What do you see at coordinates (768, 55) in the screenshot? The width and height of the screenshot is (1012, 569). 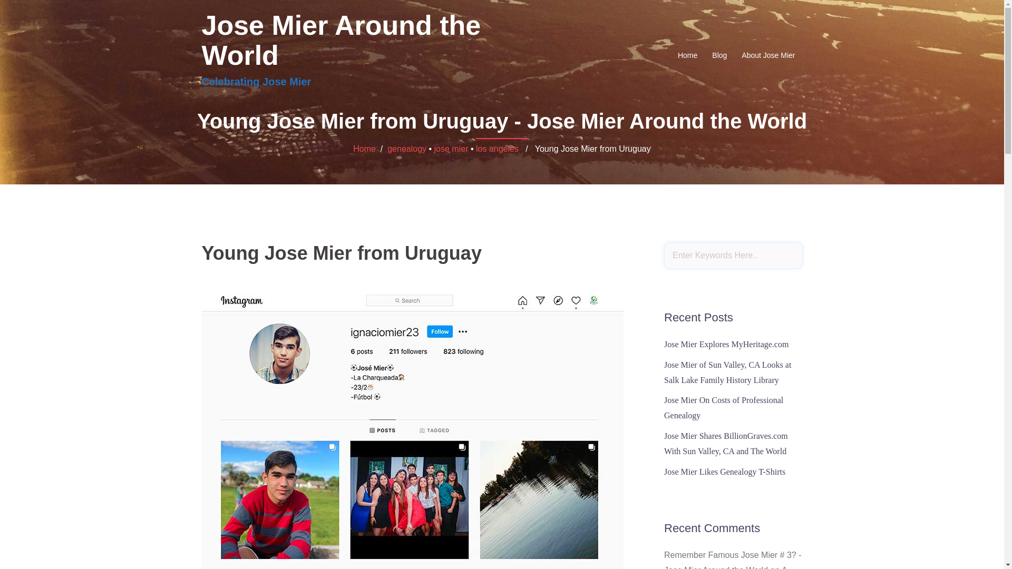 I see `About Jose Mier` at bounding box center [768, 55].